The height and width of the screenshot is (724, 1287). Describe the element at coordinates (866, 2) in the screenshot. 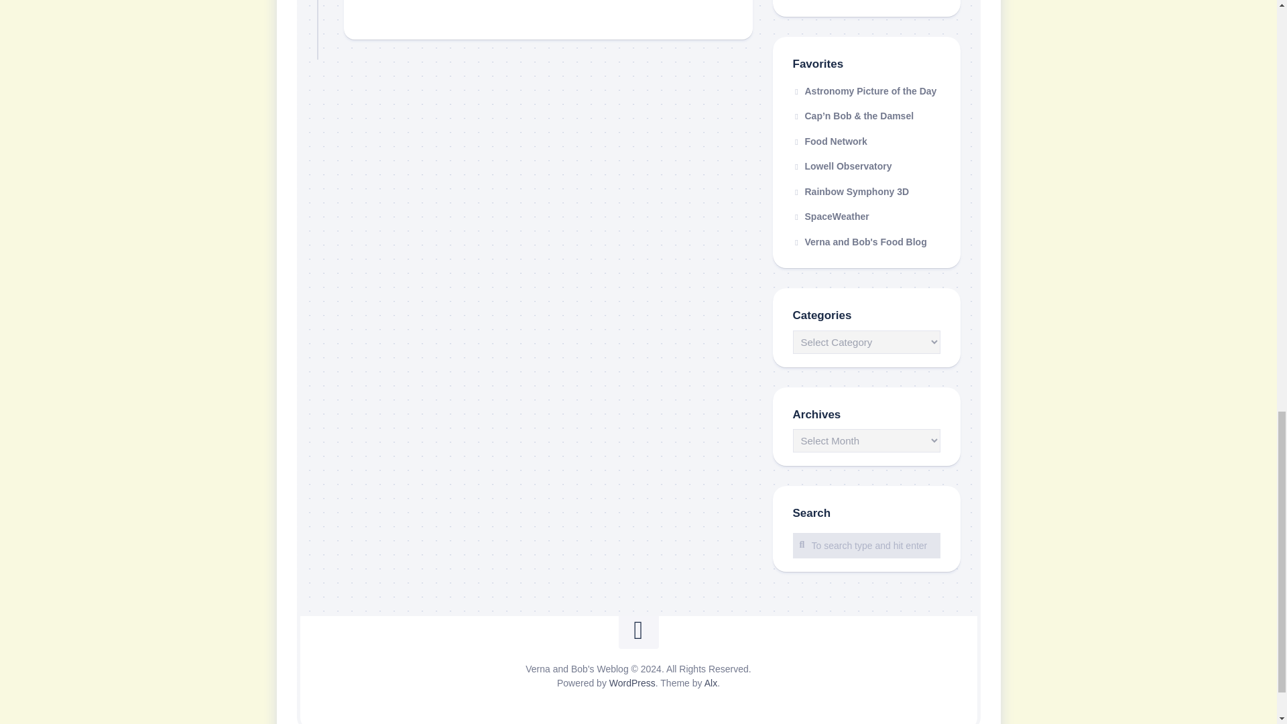

I see `Anniversary Gemstone List` at that location.